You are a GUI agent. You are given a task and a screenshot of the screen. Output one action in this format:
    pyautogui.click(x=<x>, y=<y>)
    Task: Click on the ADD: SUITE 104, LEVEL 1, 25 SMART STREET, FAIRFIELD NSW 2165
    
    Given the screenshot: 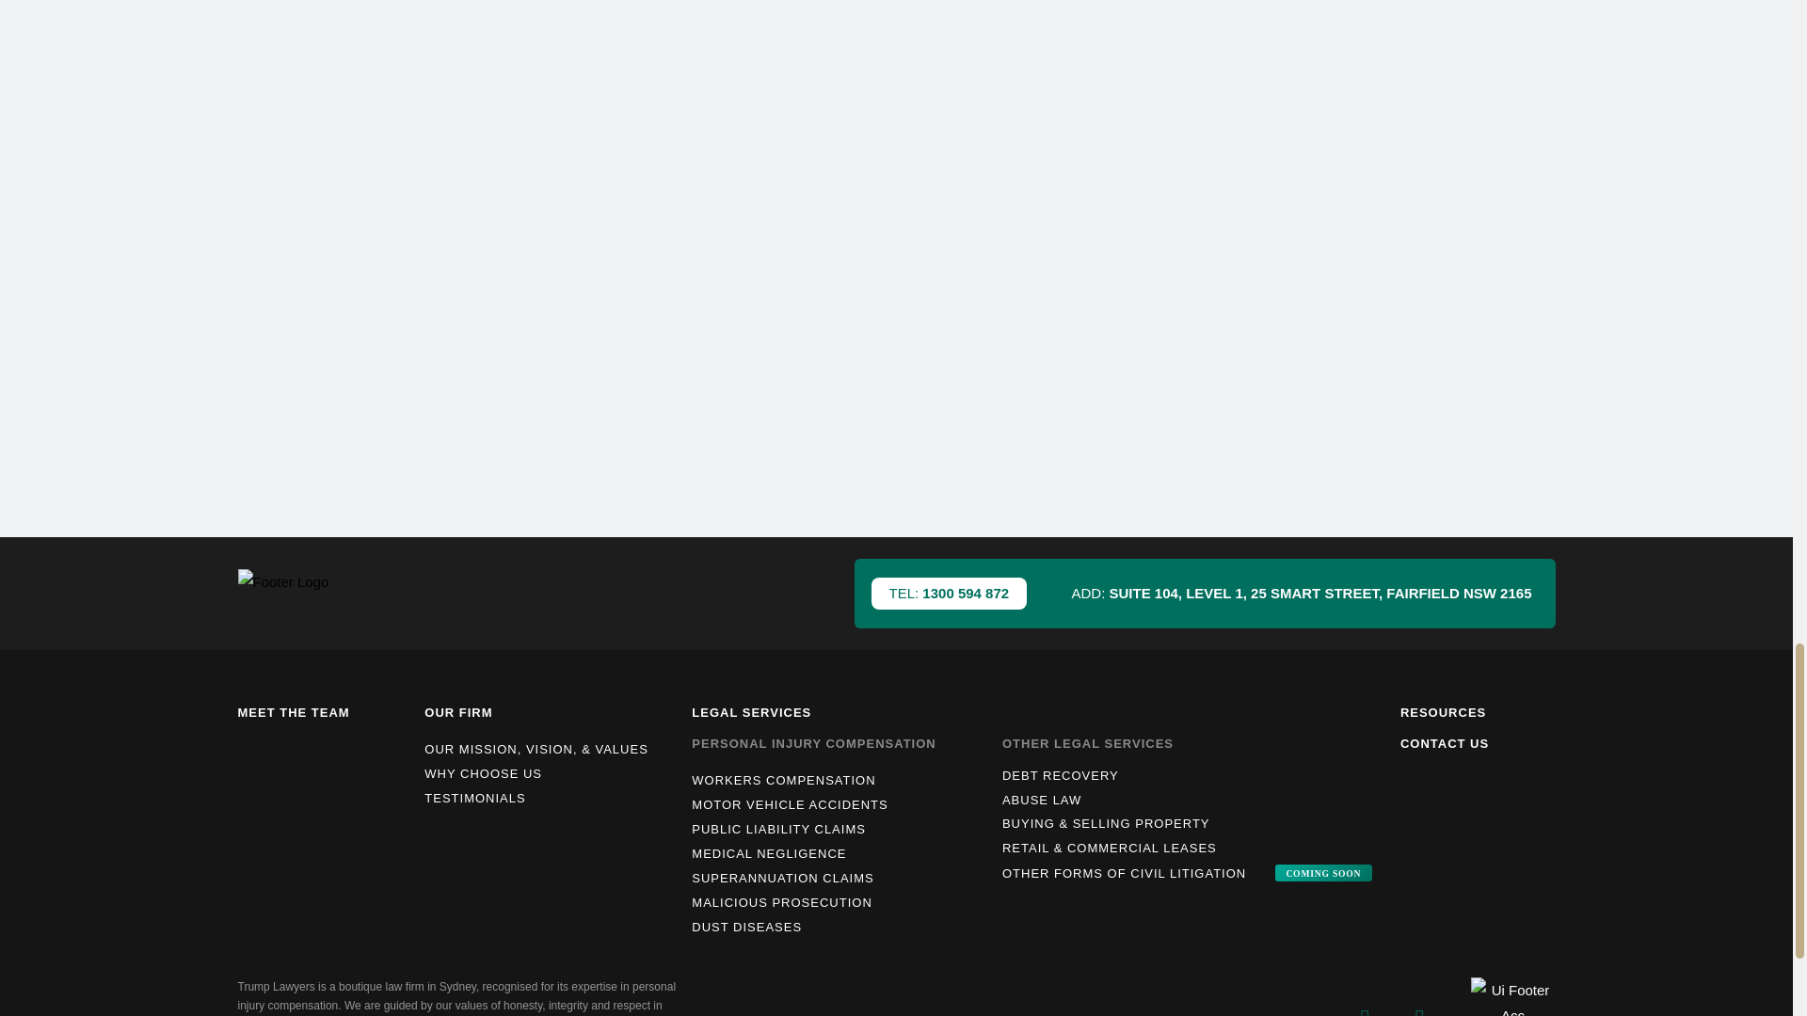 What is the action you would take?
    pyautogui.click(x=1301, y=593)
    